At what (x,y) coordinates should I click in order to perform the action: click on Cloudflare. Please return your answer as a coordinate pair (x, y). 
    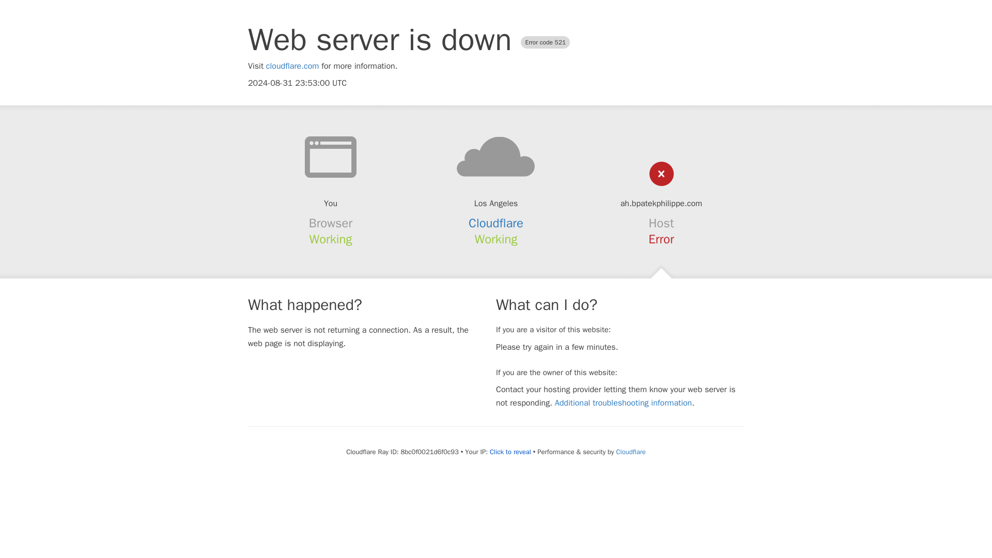
    Looking at the image, I should click on (496, 223).